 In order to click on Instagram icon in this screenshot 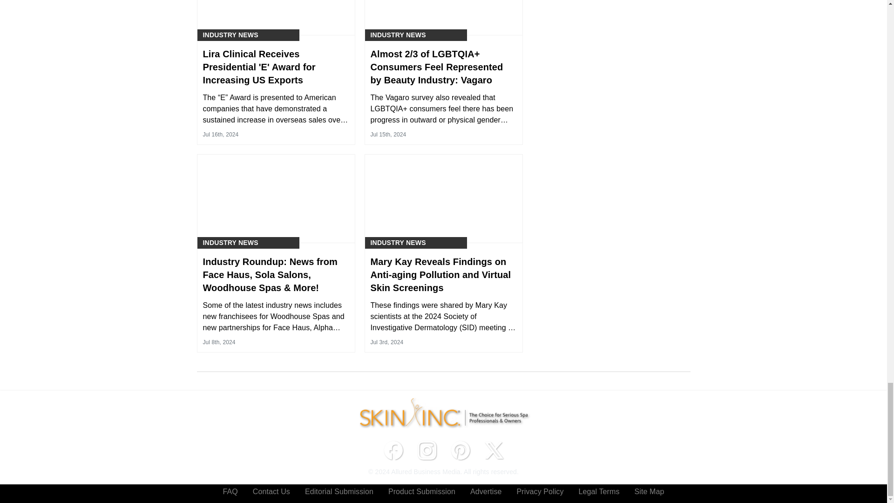, I will do `click(427, 450)`.